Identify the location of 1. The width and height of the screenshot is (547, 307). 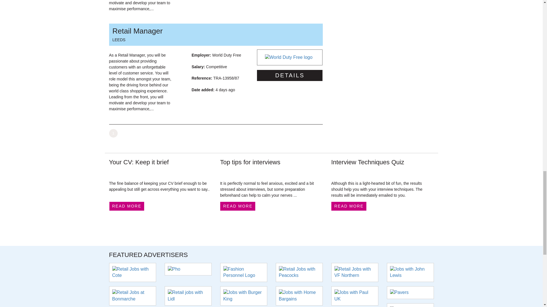
(290, 76).